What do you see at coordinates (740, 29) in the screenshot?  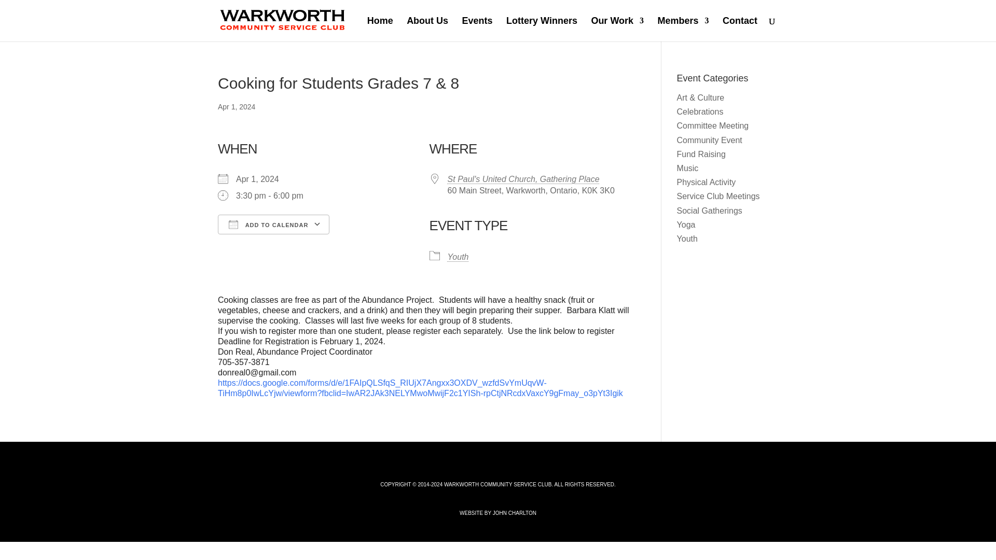 I see `Contact` at bounding box center [740, 29].